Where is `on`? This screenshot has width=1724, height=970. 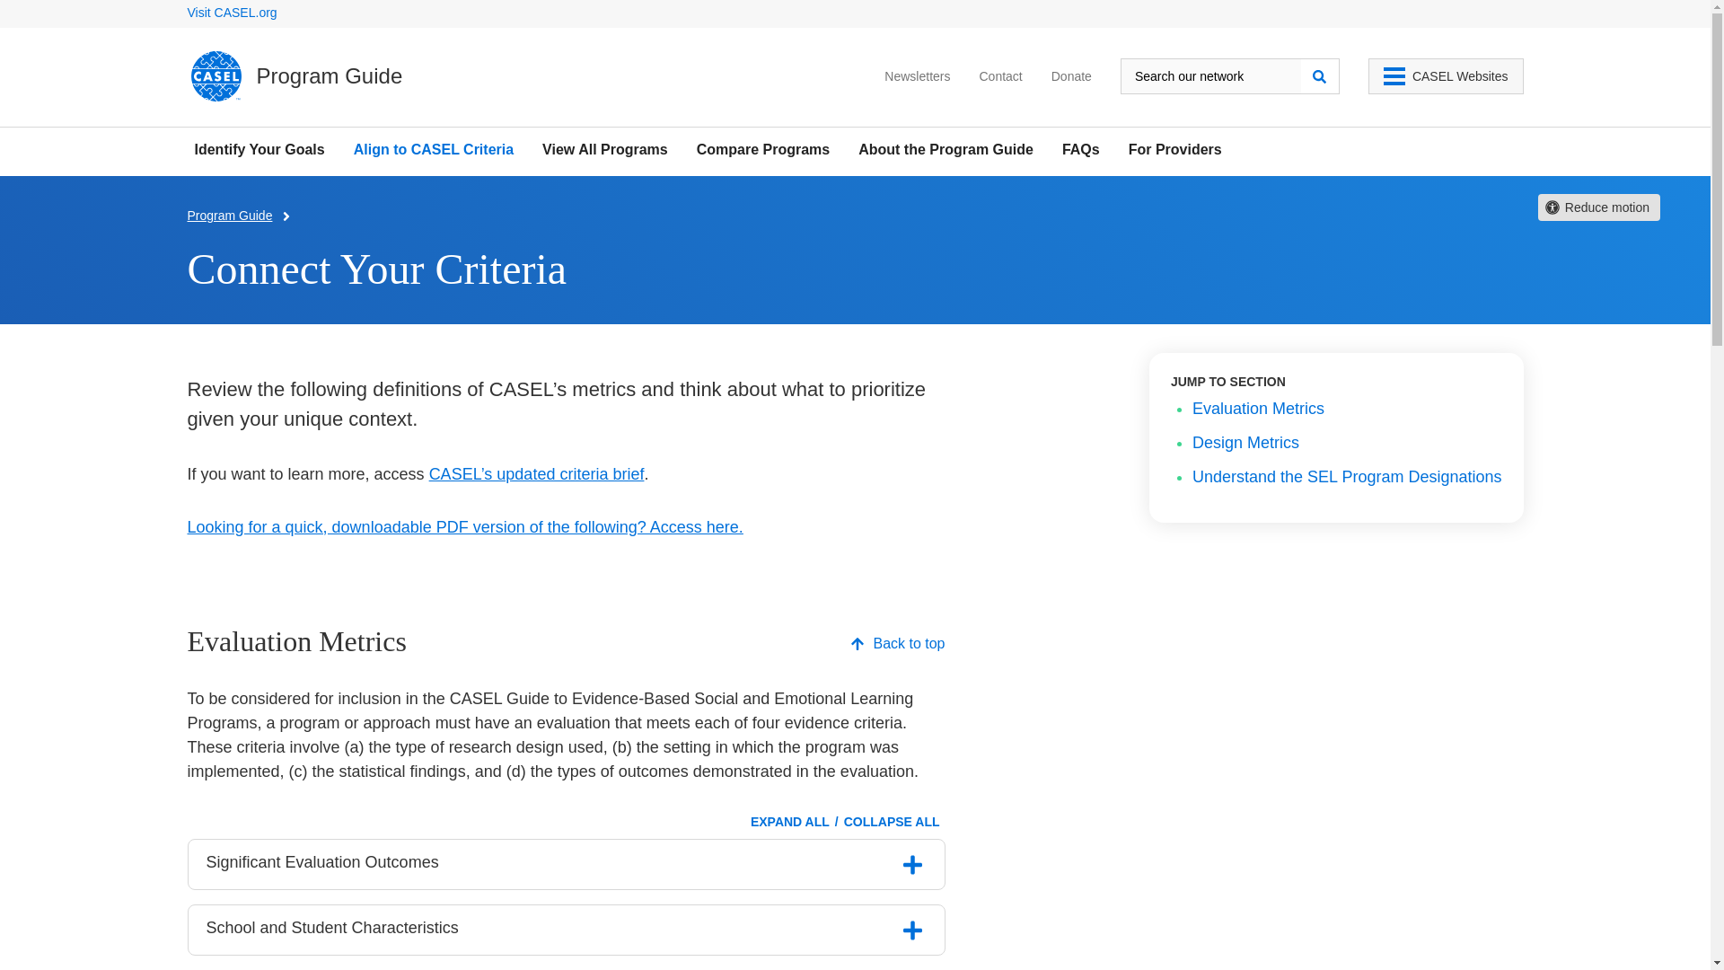 on is located at coordinates (913, 865).